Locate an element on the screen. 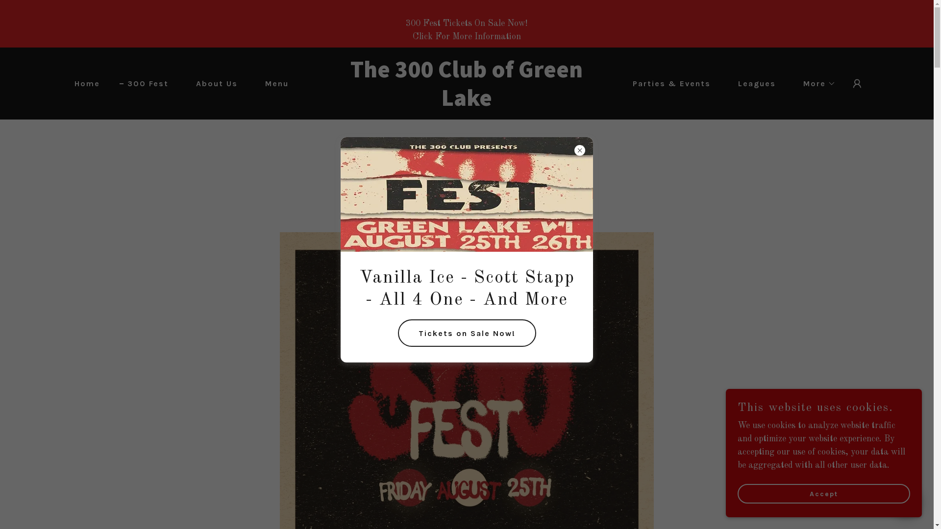 The width and height of the screenshot is (941, 529). Tickets on Sale Now! is located at coordinates (467, 333).